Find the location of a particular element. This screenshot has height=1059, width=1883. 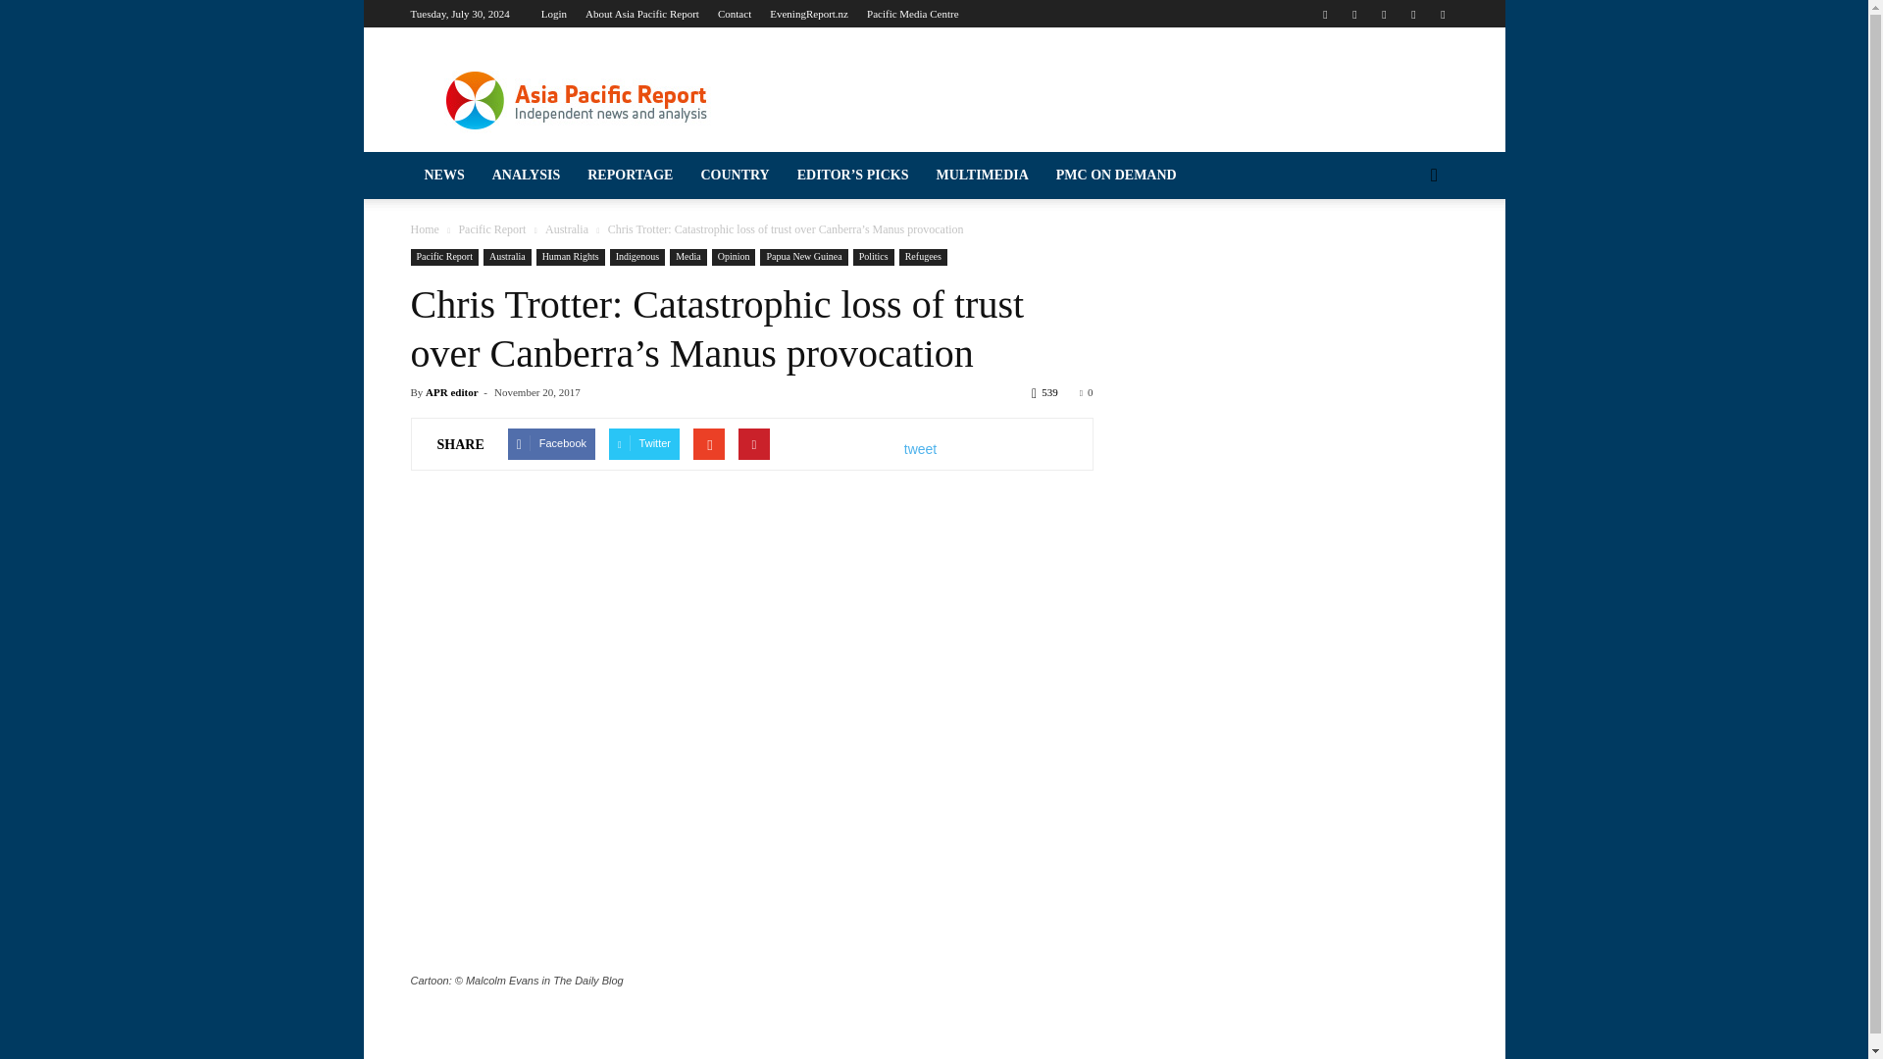

Pacific Report is located at coordinates (181, 204).